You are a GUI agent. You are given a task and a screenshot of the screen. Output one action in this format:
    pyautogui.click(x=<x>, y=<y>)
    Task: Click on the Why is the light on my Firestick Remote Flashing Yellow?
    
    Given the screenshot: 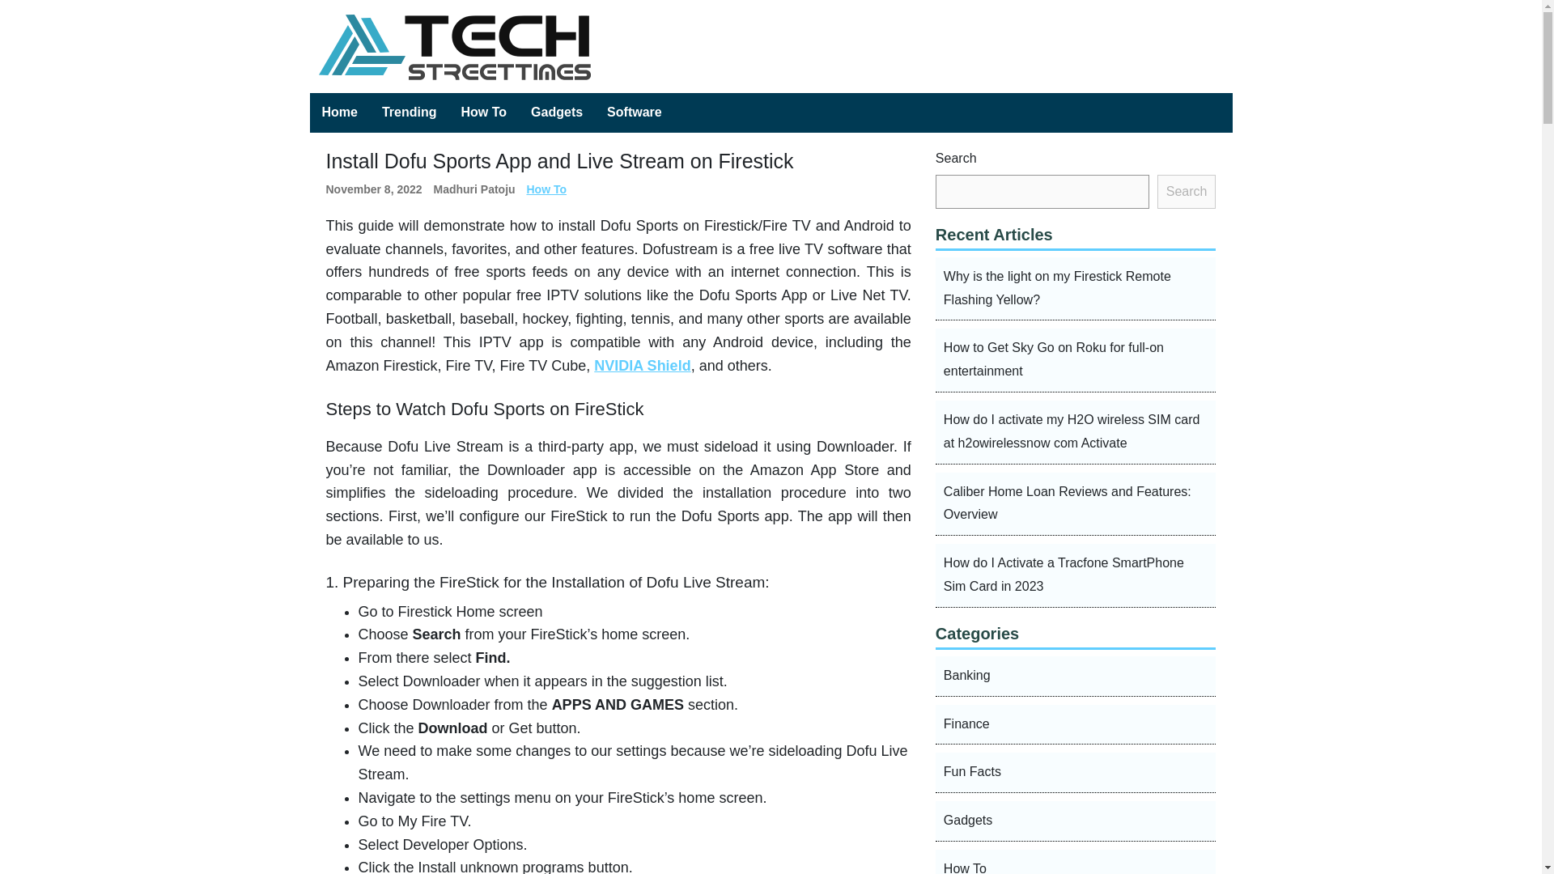 What is the action you would take?
    pyautogui.click(x=1076, y=289)
    